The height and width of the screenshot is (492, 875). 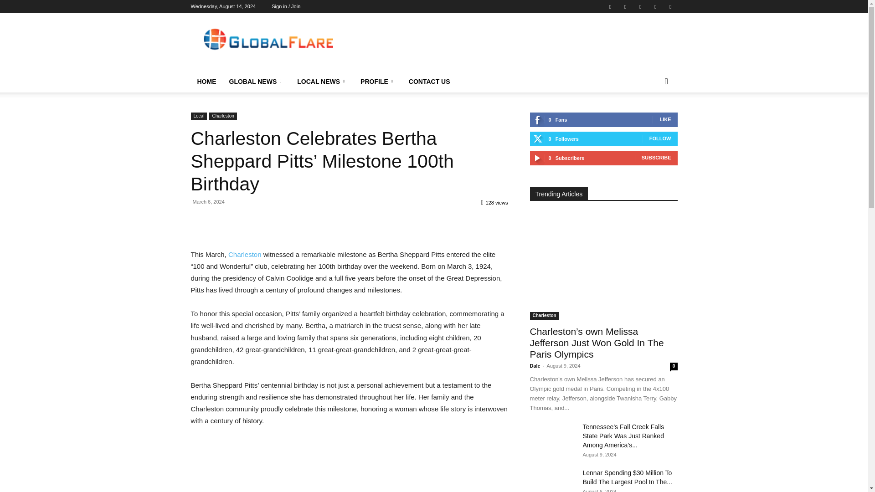 What do you see at coordinates (625, 6) in the screenshot?
I see `Twitter` at bounding box center [625, 6].